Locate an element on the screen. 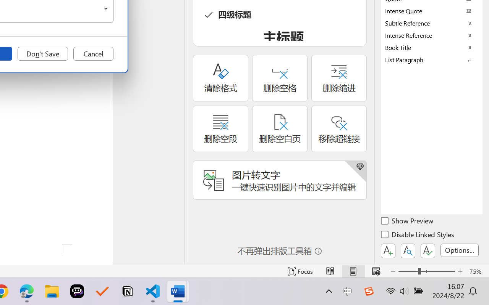 Image resolution: width=489 pixels, height=305 pixels. Subtle Reference is located at coordinates (432, 23).